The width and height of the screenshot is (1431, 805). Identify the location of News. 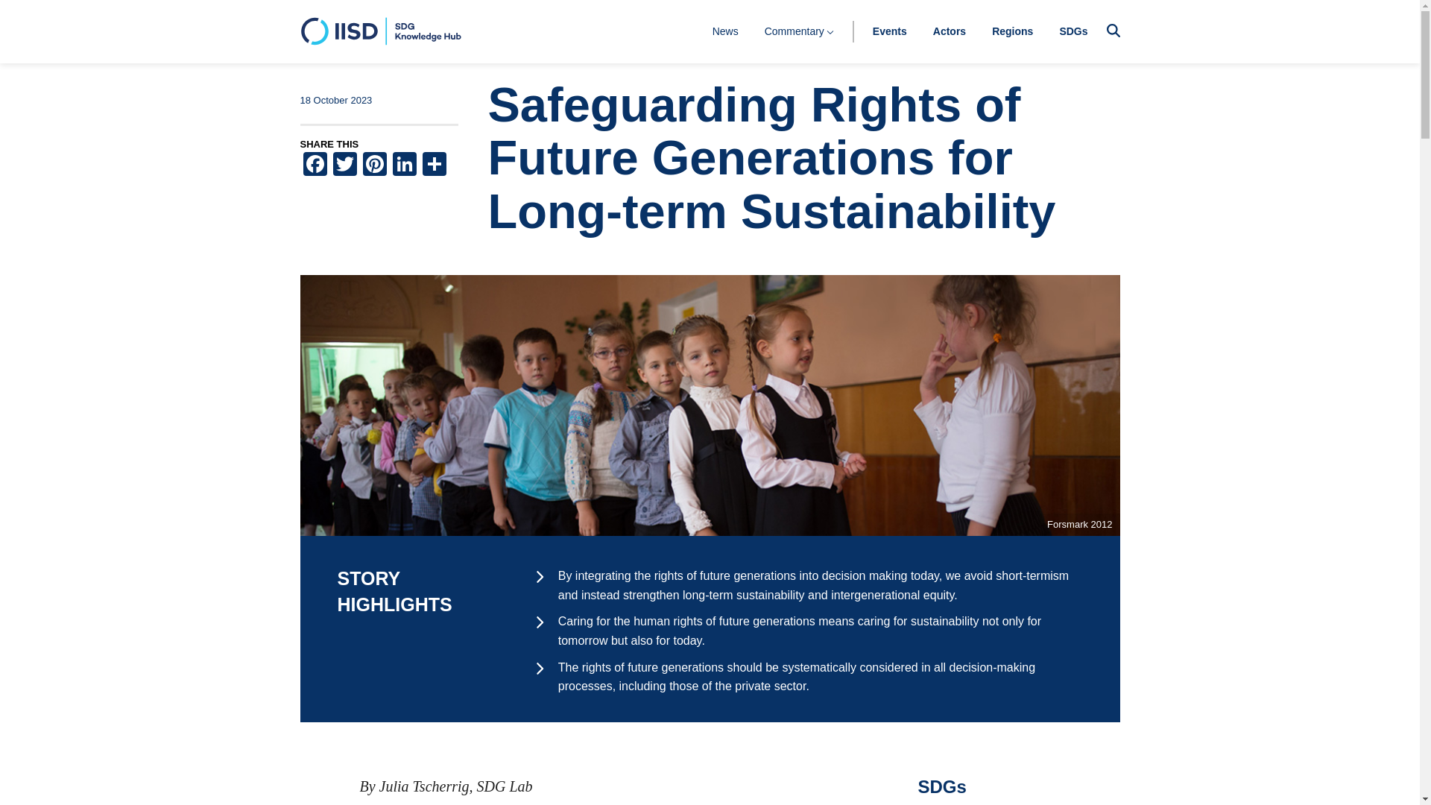
(725, 31).